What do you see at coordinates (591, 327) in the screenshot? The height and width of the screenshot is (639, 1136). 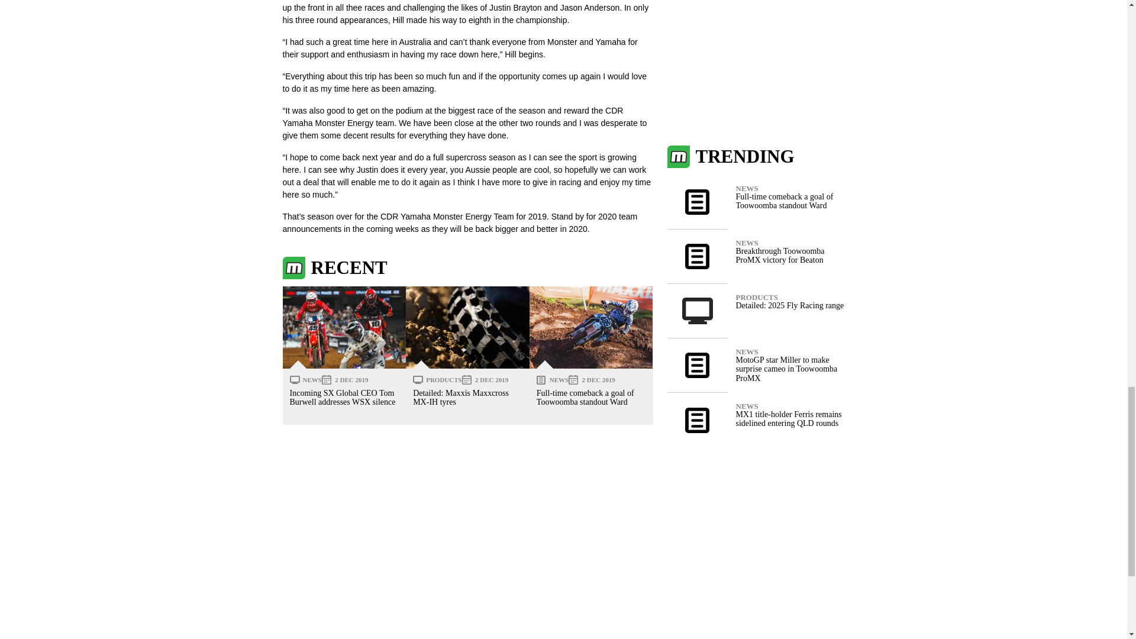 I see `Full-time comeback a goal of Toowoomba standout Ward` at bounding box center [591, 327].